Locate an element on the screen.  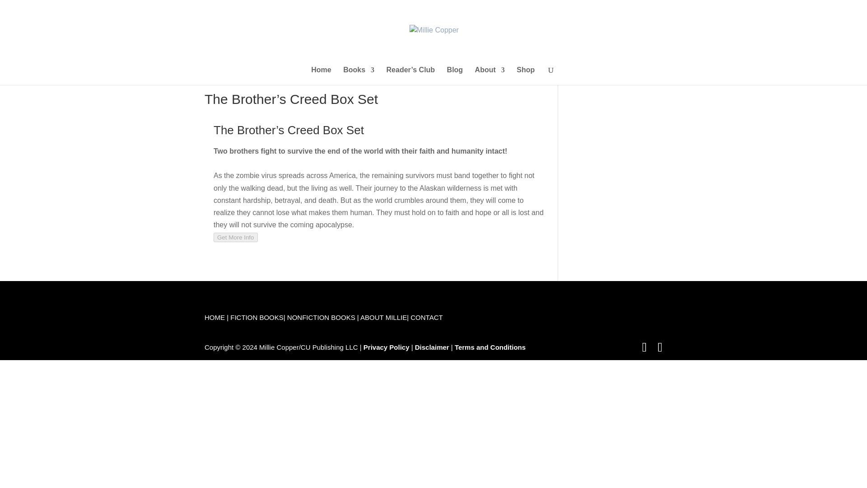
Blog is located at coordinates (455, 75).